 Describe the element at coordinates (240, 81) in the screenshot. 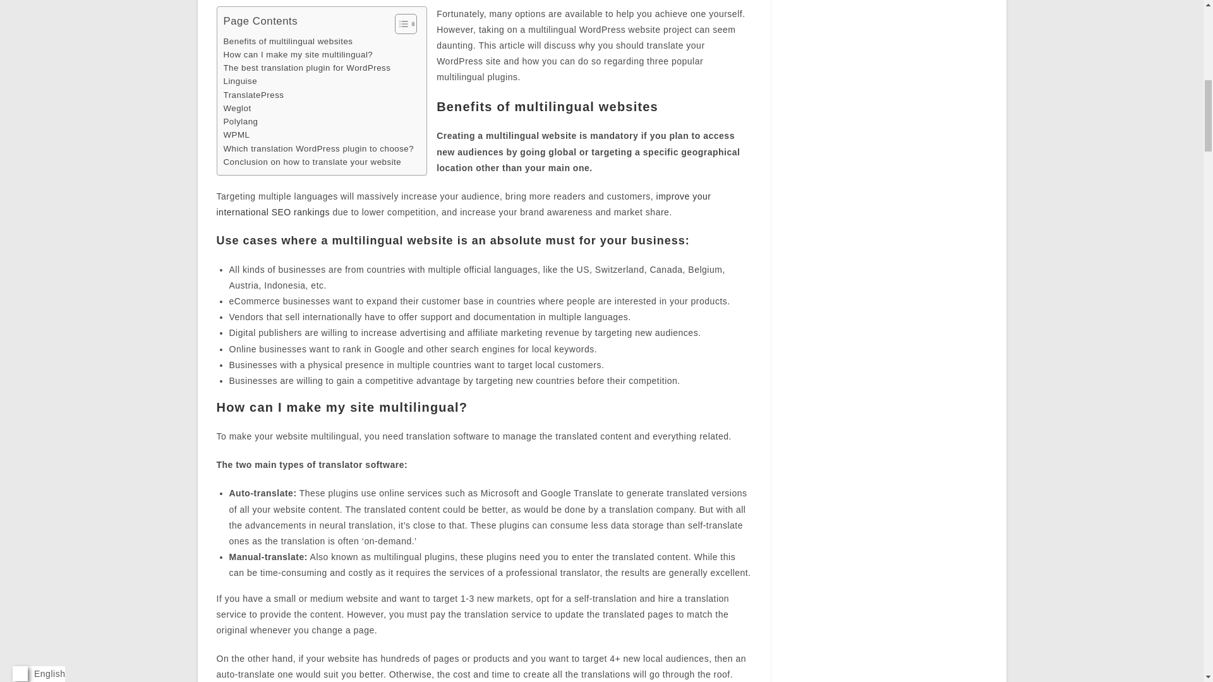

I see `Linguise` at that location.